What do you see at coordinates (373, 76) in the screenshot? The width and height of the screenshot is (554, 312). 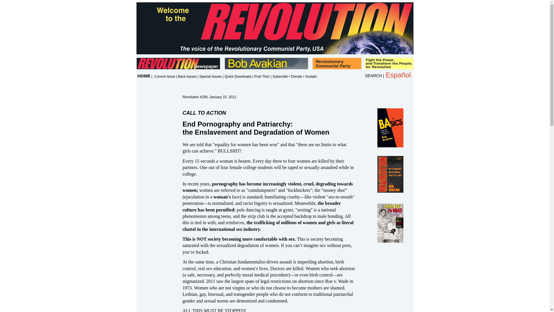 I see `SEARCH` at bounding box center [373, 76].